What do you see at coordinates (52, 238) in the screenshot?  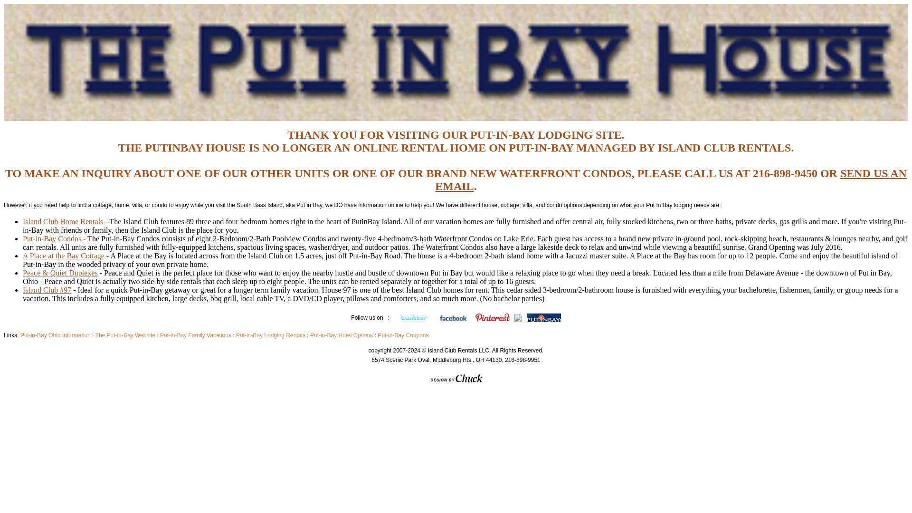 I see `Put-in-Bay Condos` at bounding box center [52, 238].